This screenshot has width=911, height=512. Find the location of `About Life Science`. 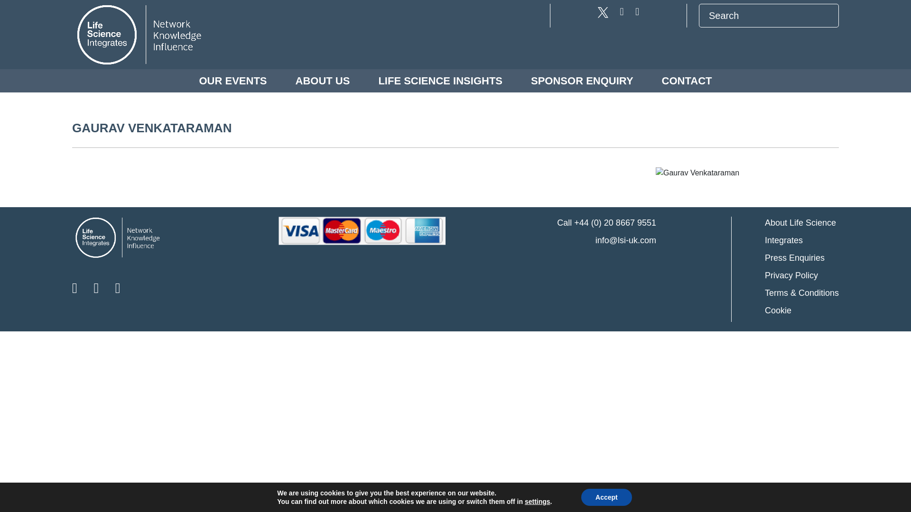

About Life Science is located at coordinates (802, 223).